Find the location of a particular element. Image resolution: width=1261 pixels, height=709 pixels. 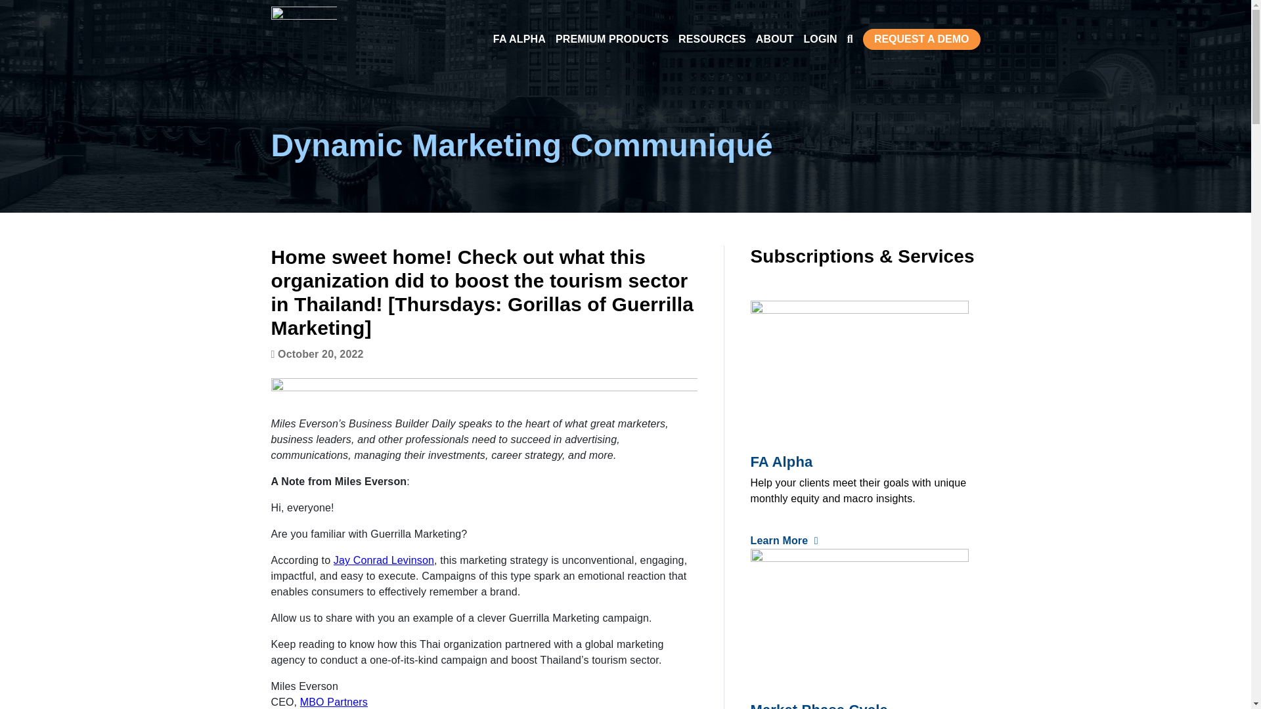

Learn More is located at coordinates (784, 540).